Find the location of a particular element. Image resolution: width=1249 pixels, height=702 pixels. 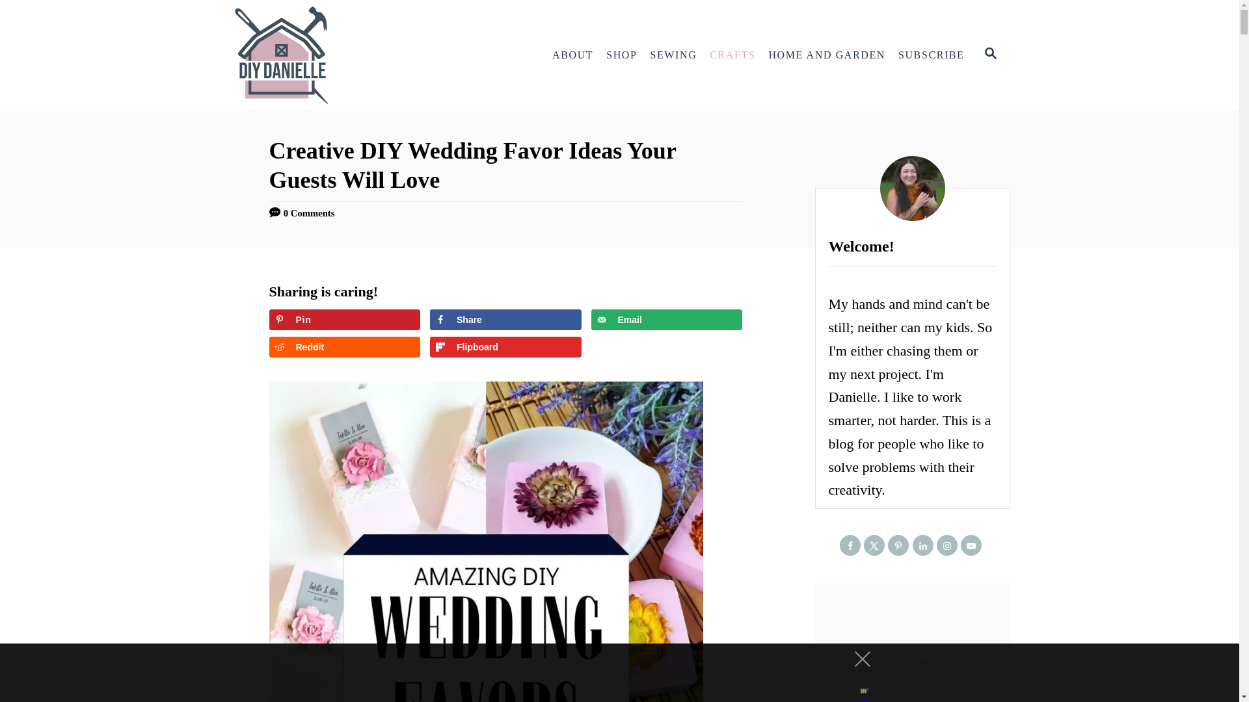

Send over email is located at coordinates (666, 320).